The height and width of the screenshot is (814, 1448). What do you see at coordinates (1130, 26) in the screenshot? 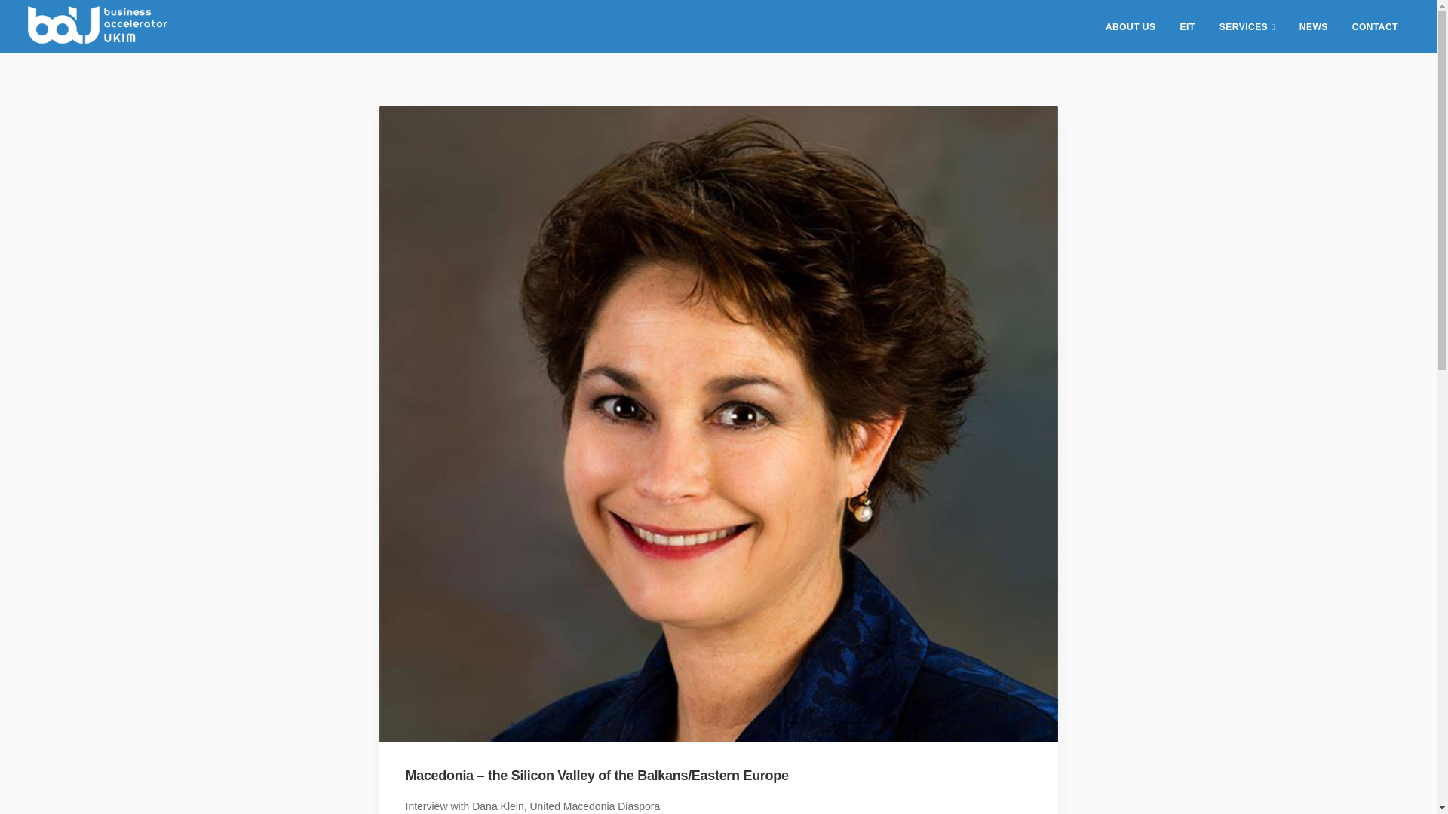
I see `About us` at bounding box center [1130, 26].